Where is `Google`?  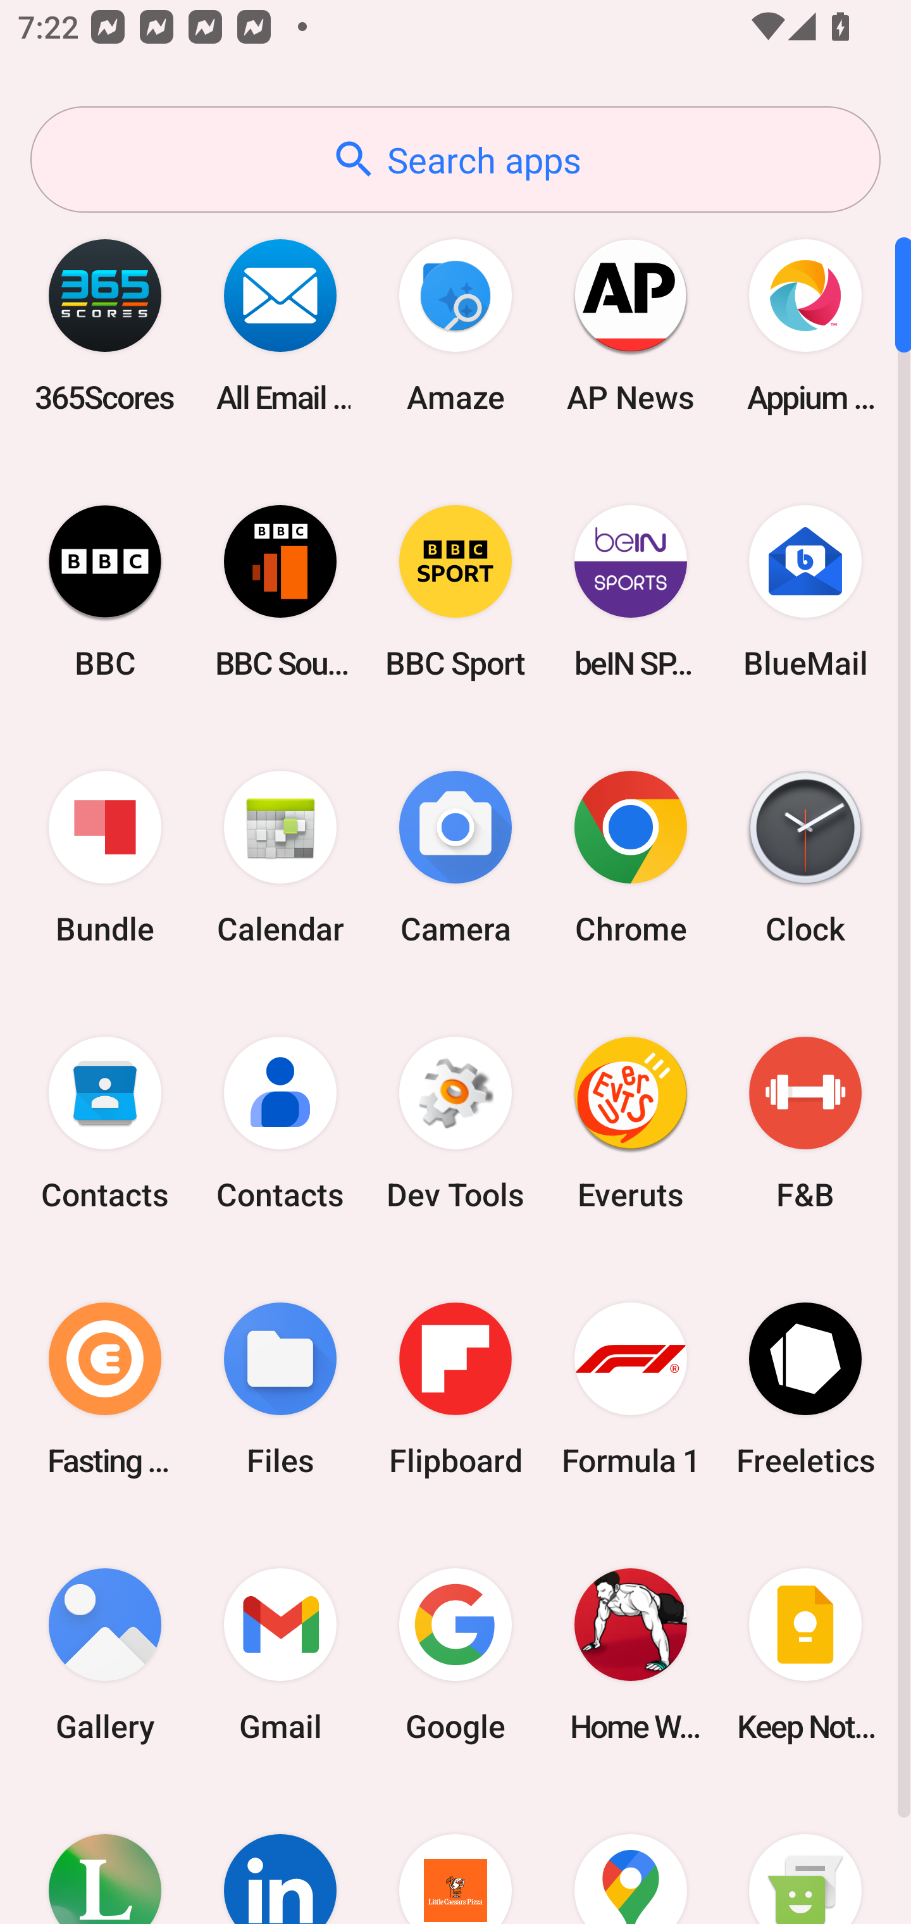
Google is located at coordinates (455, 1654).